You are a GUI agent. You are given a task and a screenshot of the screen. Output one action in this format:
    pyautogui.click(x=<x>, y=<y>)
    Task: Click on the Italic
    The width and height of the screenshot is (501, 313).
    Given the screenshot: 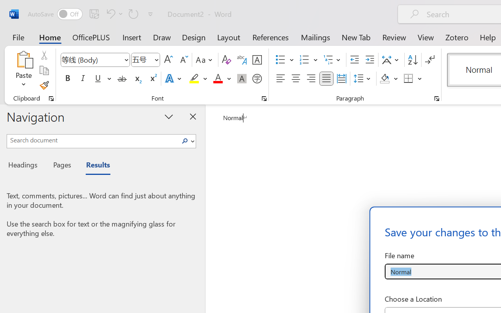 What is the action you would take?
    pyautogui.click(x=83, y=79)
    